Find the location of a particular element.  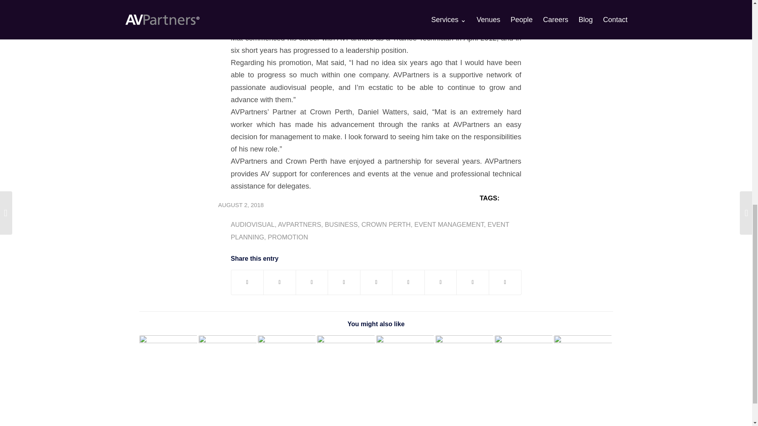

AVPARTNERS is located at coordinates (299, 224).